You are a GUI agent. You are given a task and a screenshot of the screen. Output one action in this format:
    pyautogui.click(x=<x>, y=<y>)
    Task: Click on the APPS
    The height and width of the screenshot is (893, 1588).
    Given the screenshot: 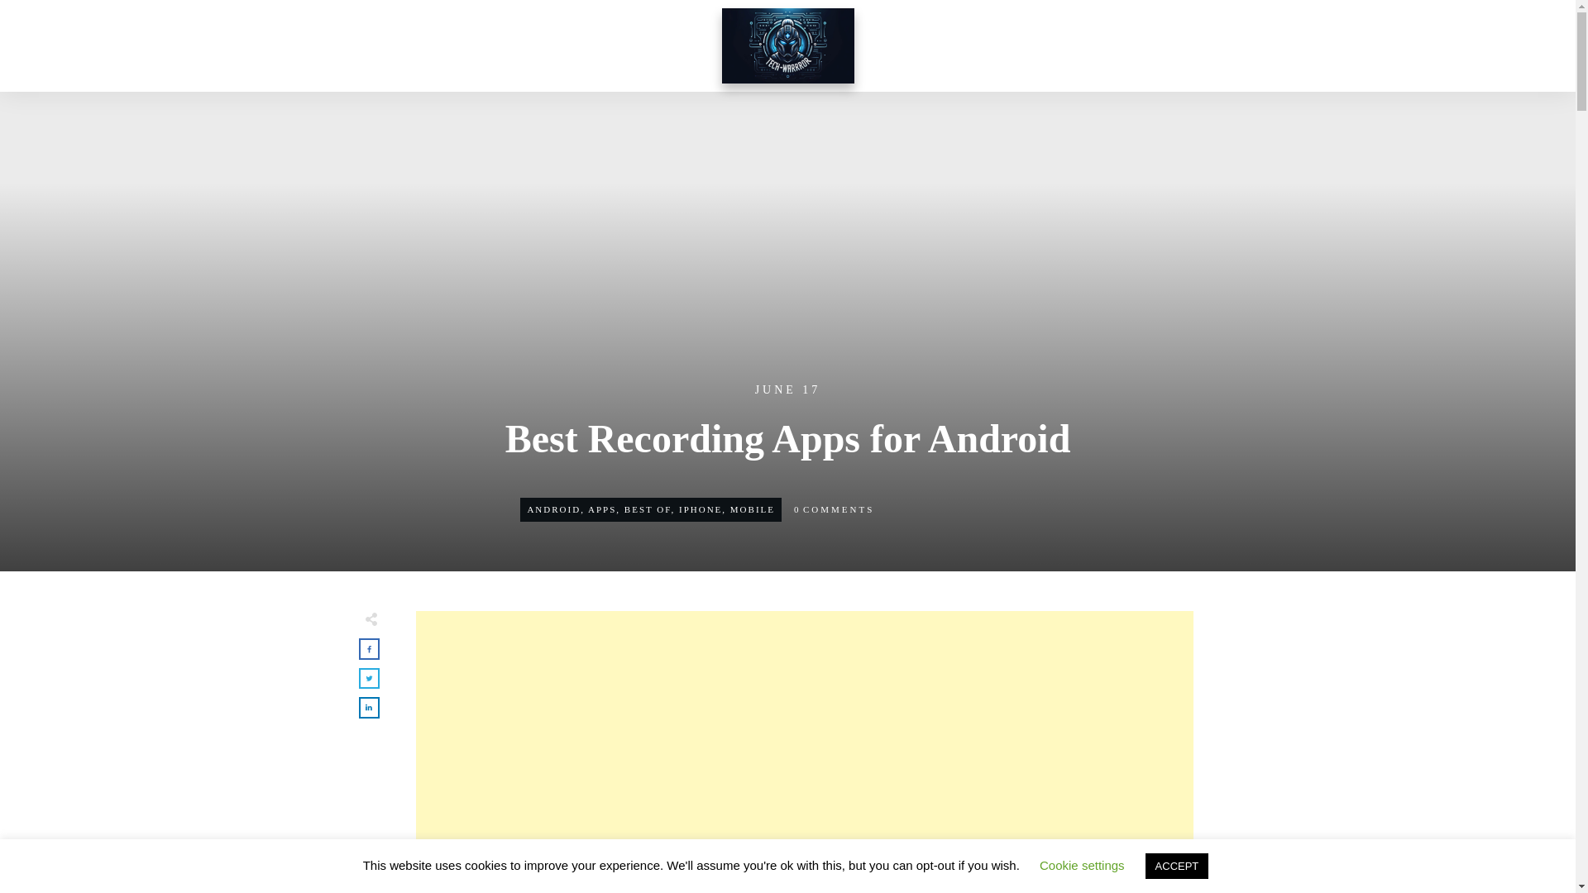 What is the action you would take?
    pyautogui.click(x=601, y=509)
    